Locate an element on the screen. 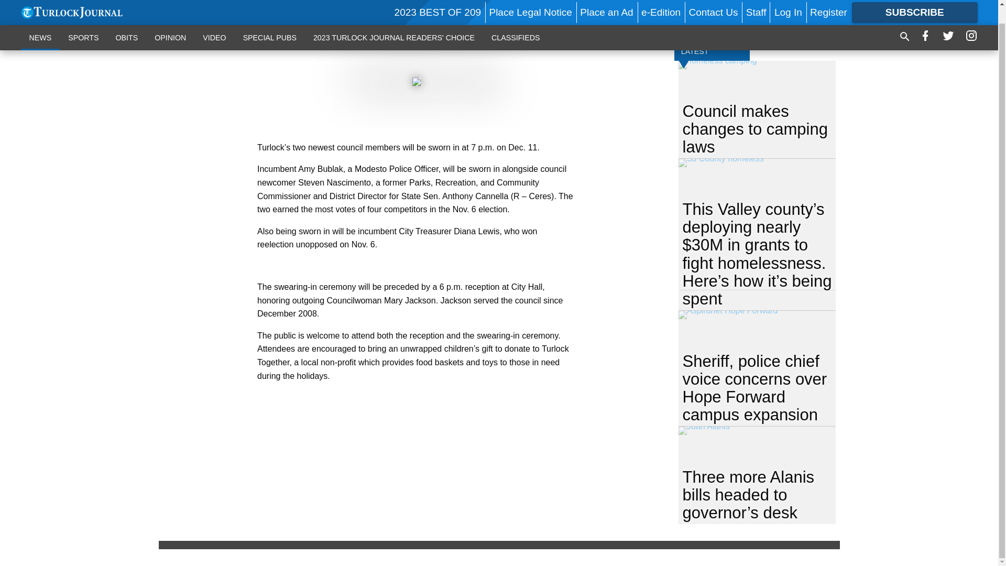 Image resolution: width=1006 pixels, height=566 pixels. e-Edition is located at coordinates (661, 1).